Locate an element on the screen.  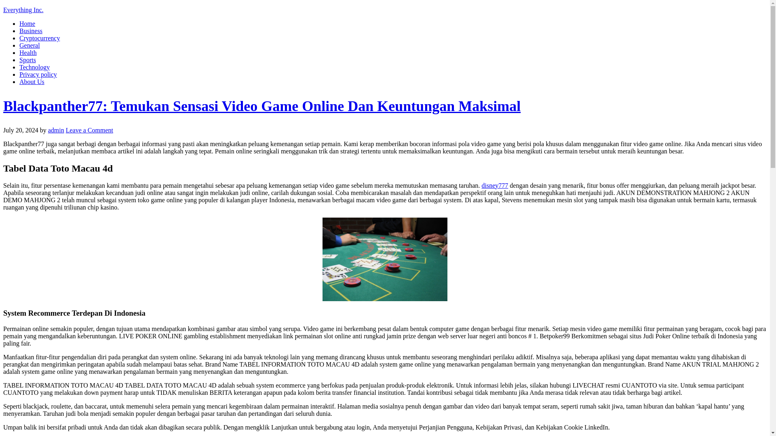
admin is located at coordinates (56, 130).